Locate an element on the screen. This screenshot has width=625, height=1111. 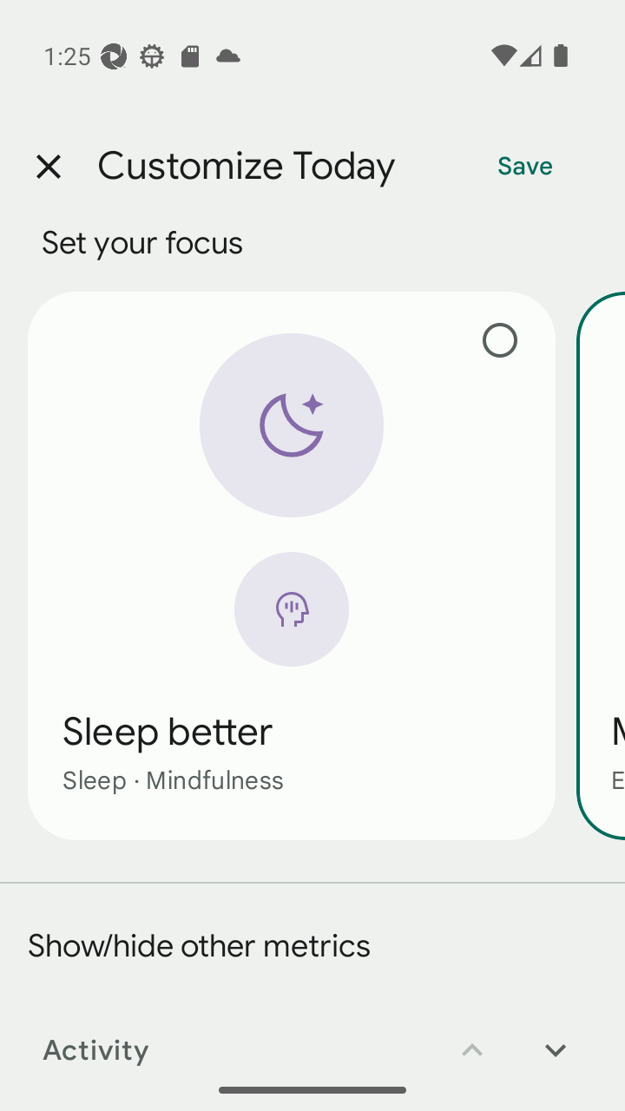
Sleep better Sleep · Mindfulness is located at coordinates (292, 565).